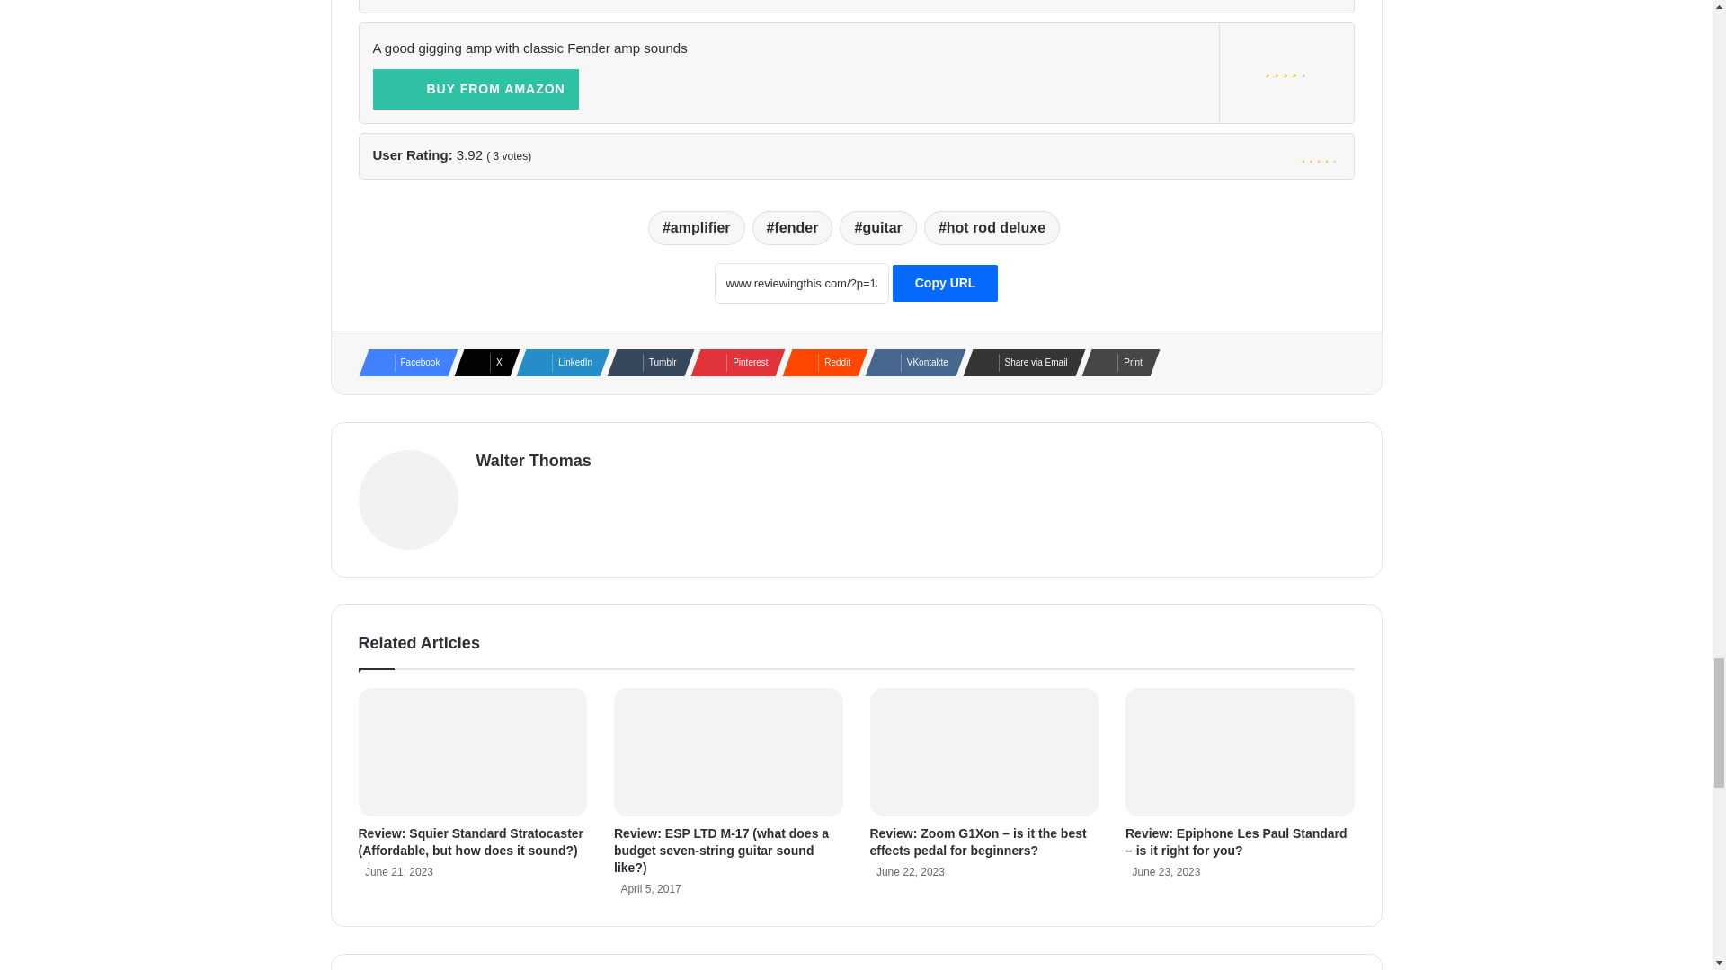  What do you see at coordinates (793, 228) in the screenshot?
I see `fender` at bounding box center [793, 228].